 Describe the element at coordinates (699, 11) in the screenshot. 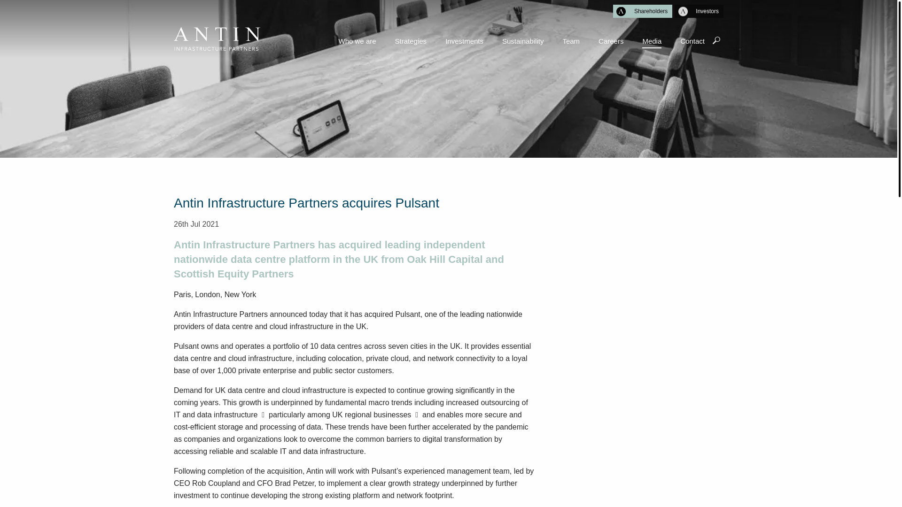

I see `Investors` at that location.